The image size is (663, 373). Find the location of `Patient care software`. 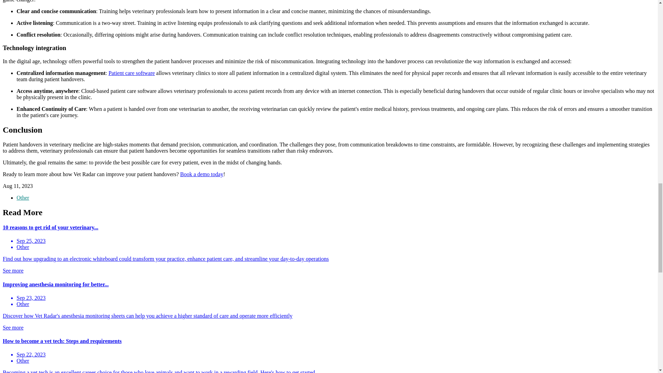

Patient care software is located at coordinates (131, 73).